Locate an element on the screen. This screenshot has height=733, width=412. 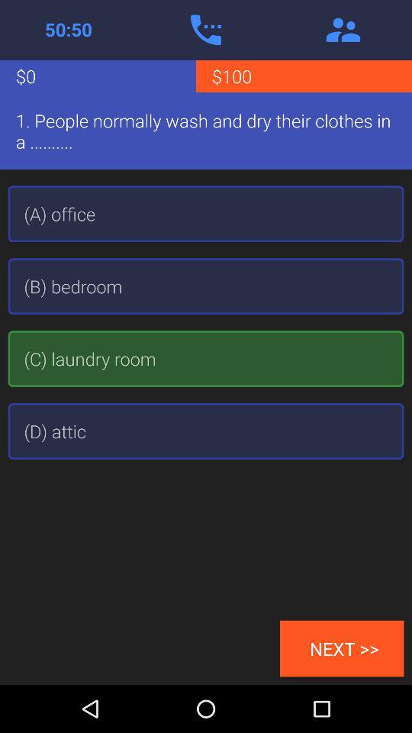
open contacts is located at coordinates (343, 30).